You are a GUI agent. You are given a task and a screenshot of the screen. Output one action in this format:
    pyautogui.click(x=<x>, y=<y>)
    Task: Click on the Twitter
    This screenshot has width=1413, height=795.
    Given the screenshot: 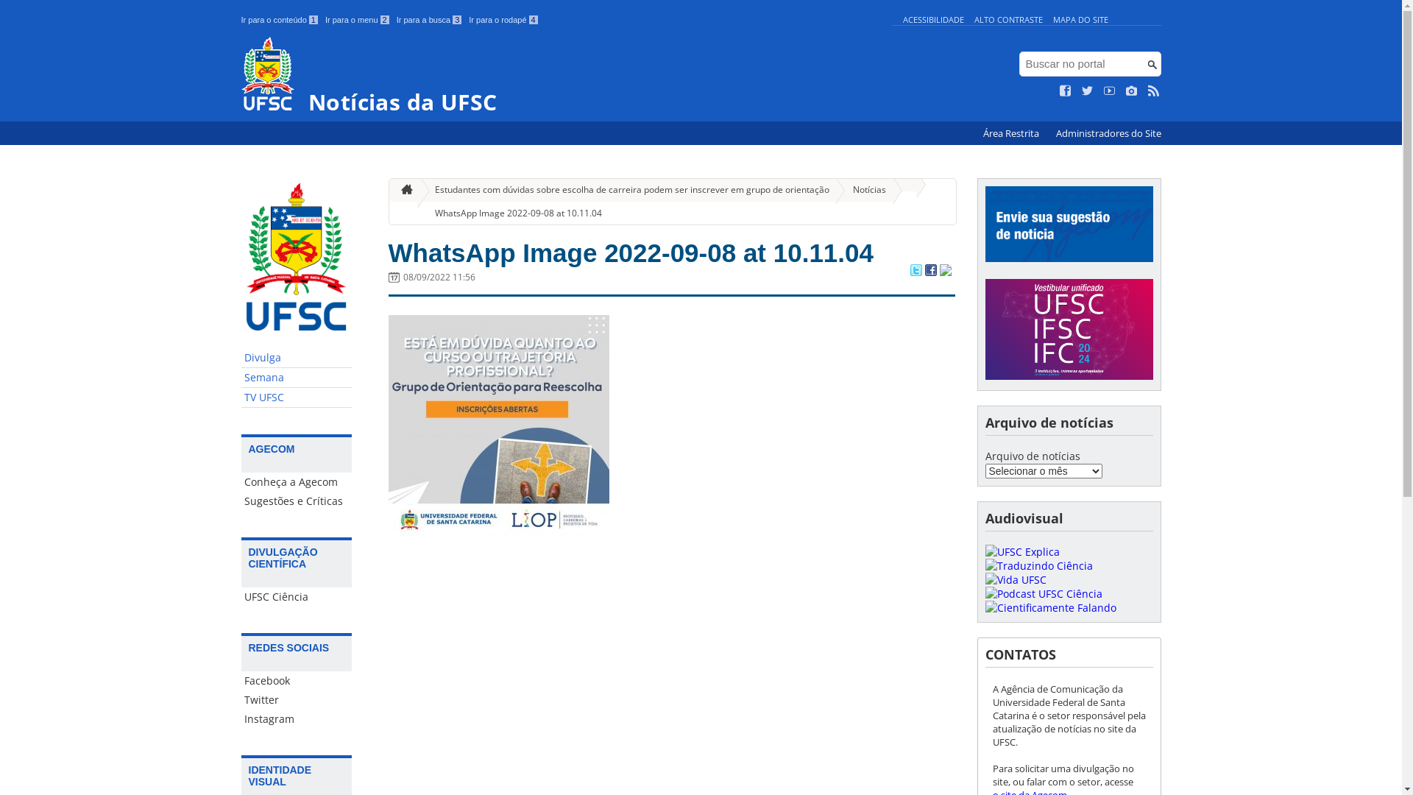 What is the action you would take?
    pyautogui.click(x=297, y=700)
    